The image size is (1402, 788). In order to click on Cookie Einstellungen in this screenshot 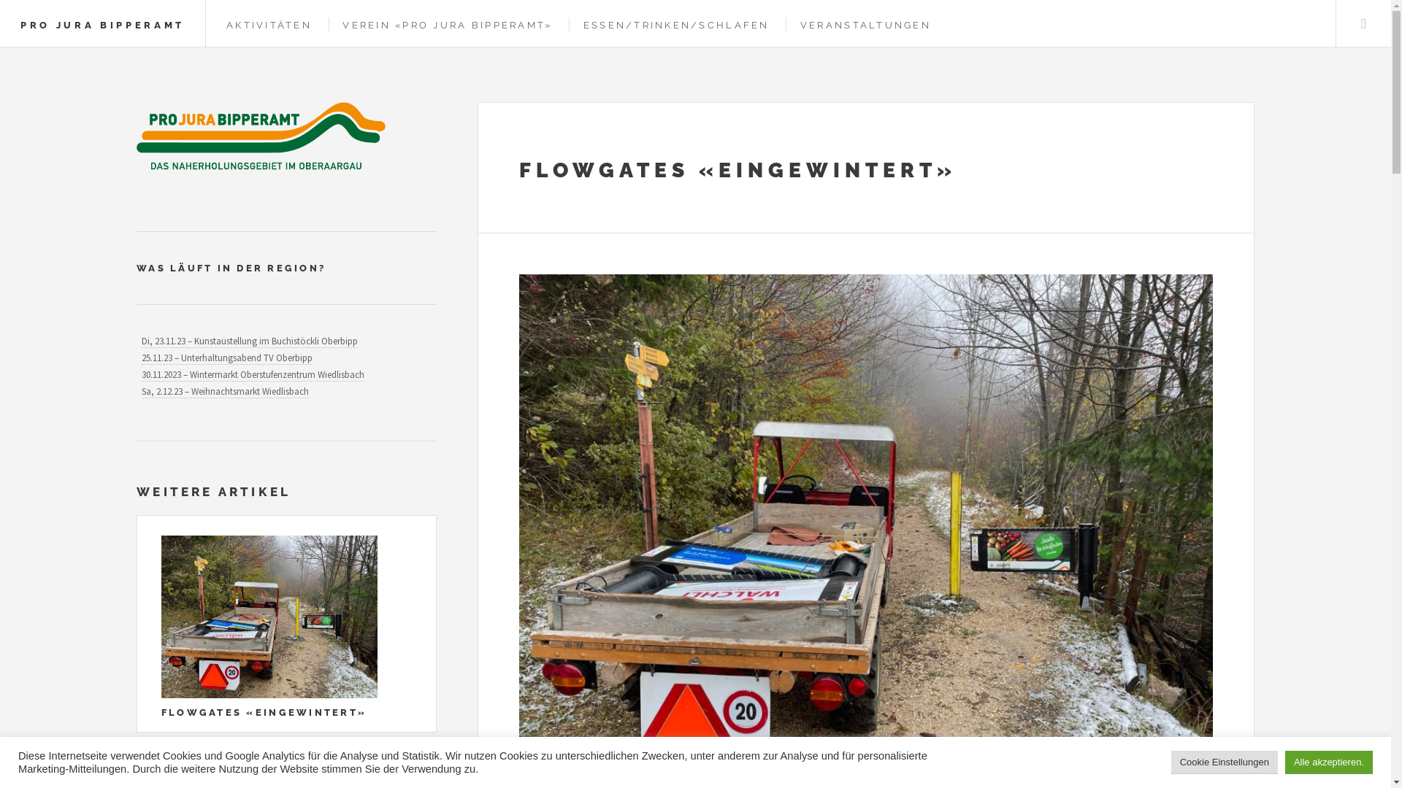, I will do `click(1225, 762)`.